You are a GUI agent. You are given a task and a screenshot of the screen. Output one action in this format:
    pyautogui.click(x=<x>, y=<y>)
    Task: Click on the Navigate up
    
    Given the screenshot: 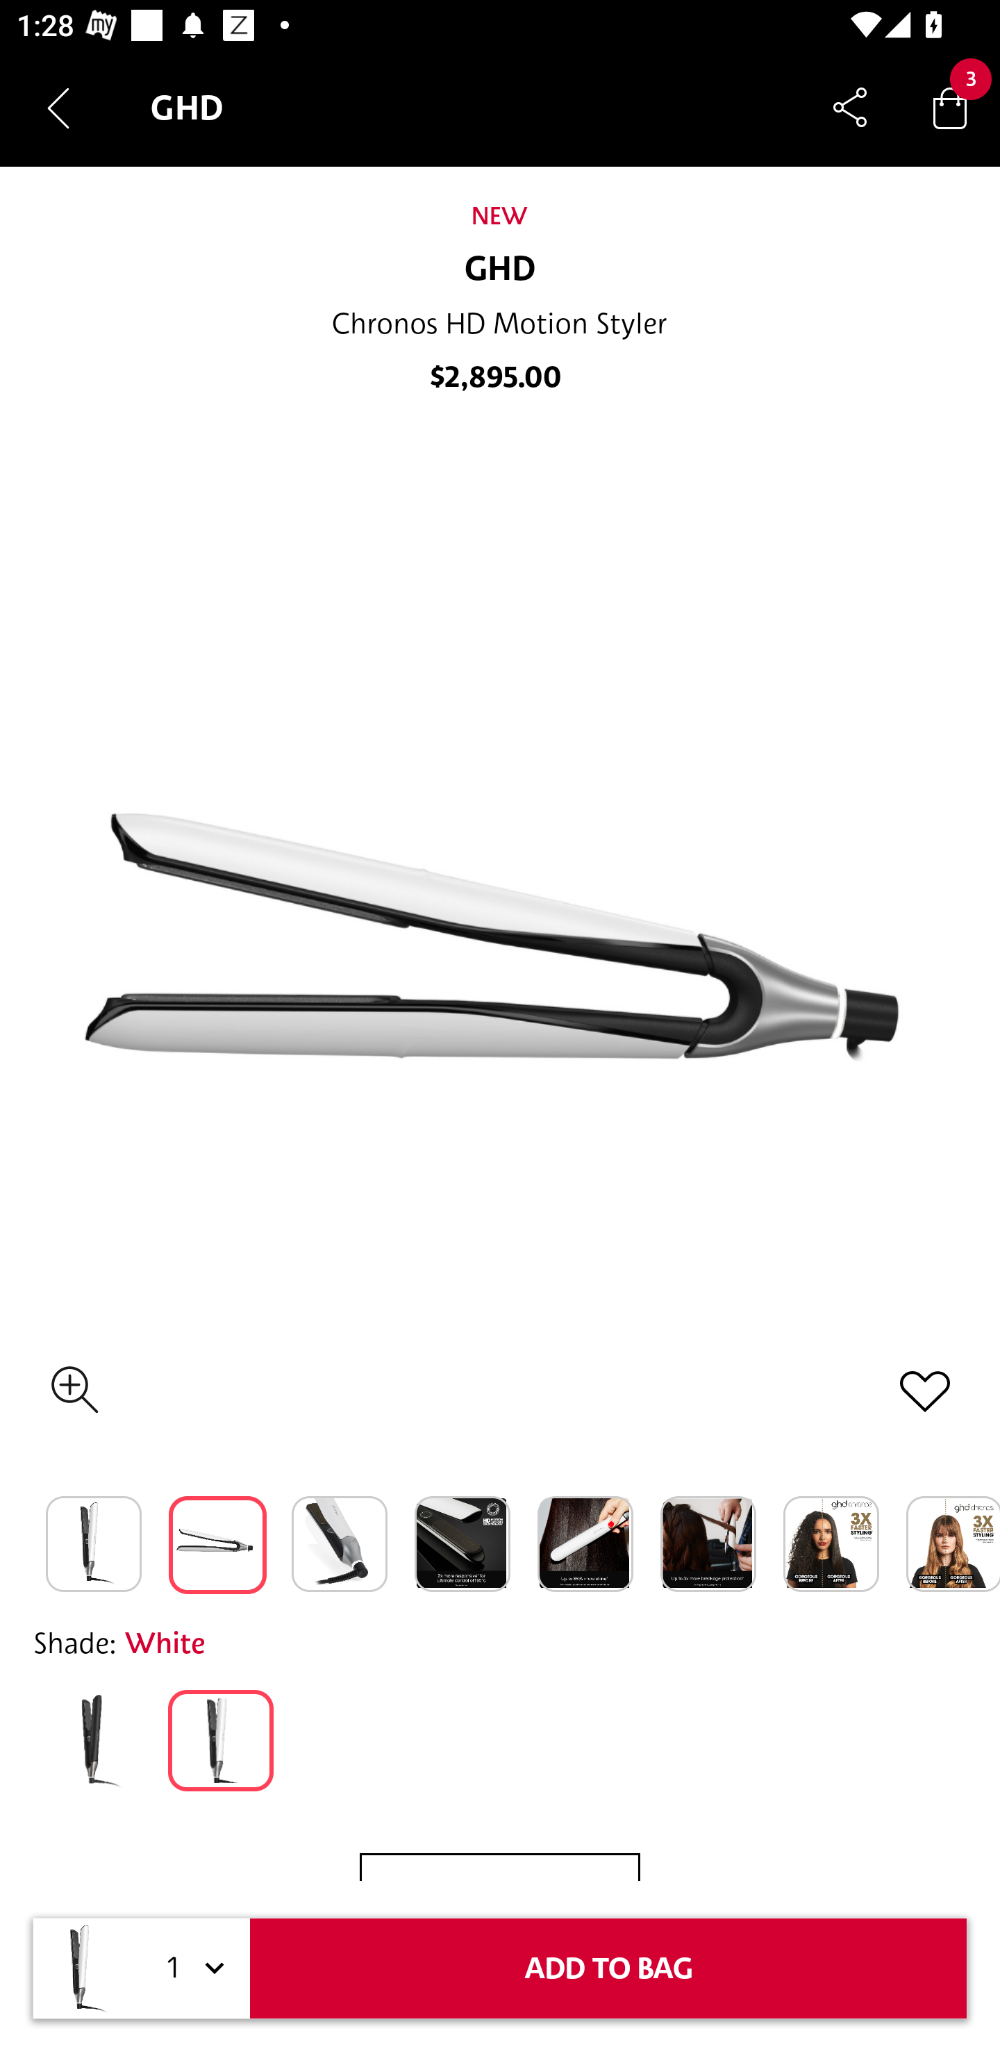 What is the action you would take?
    pyautogui.click(x=58, y=108)
    